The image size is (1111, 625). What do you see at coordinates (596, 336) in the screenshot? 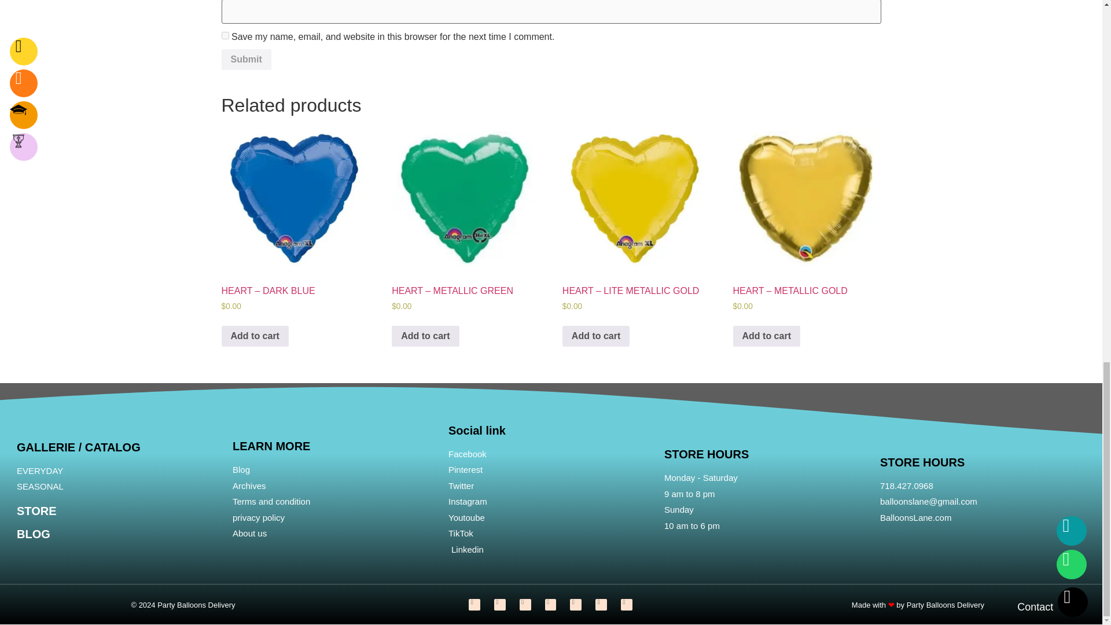
I see `Add to cart` at bounding box center [596, 336].